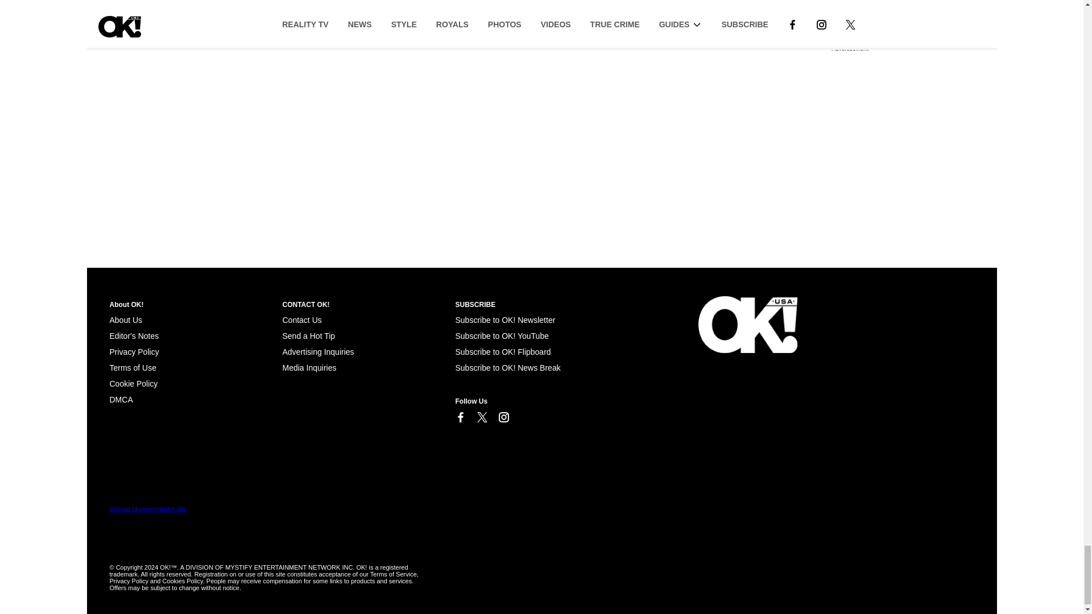 The height and width of the screenshot is (614, 1092). Describe the element at coordinates (133, 367) in the screenshot. I see `Terms of Use` at that location.